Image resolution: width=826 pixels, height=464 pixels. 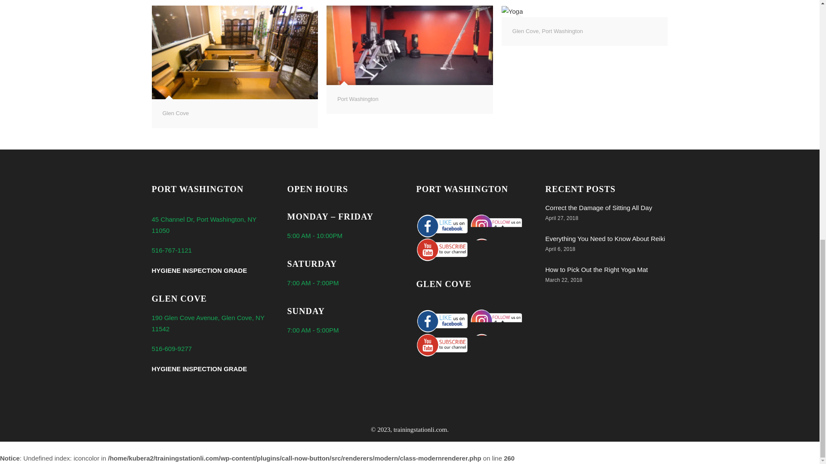 What do you see at coordinates (599, 208) in the screenshot?
I see `Correct the Damage of Sitting All Day` at bounding box center [599, 208].